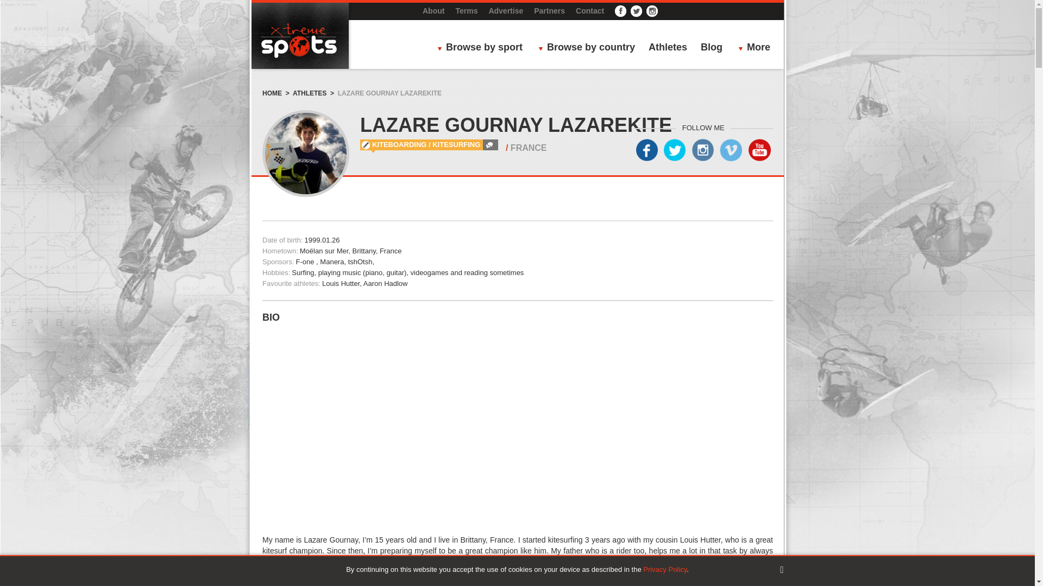 The height and width of the screenshot is (586, 1043). Describe the element at coordinates (712, 48) in the screenshot. I see `Blog` at that location.